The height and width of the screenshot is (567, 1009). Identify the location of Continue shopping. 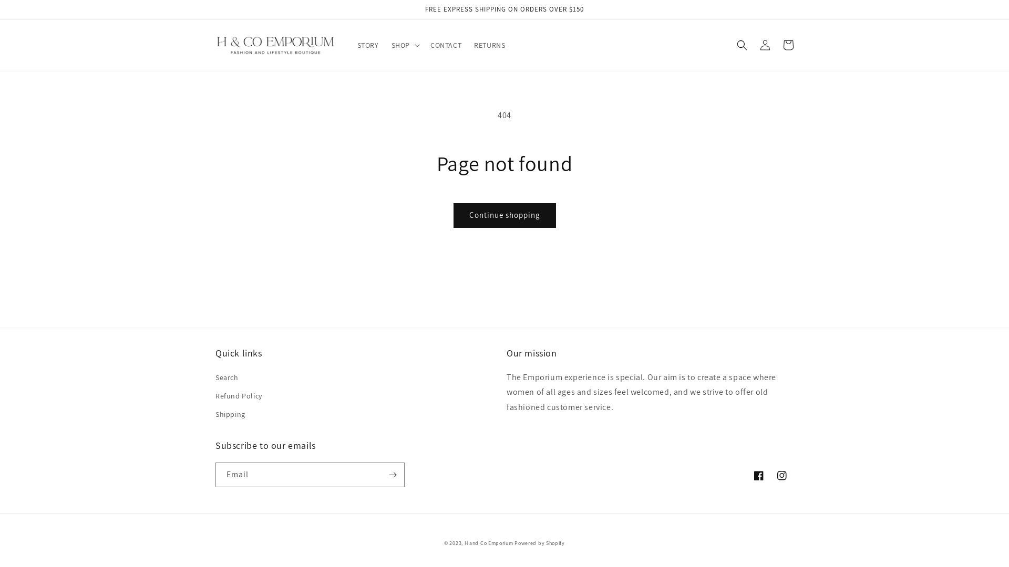
(504, 215).